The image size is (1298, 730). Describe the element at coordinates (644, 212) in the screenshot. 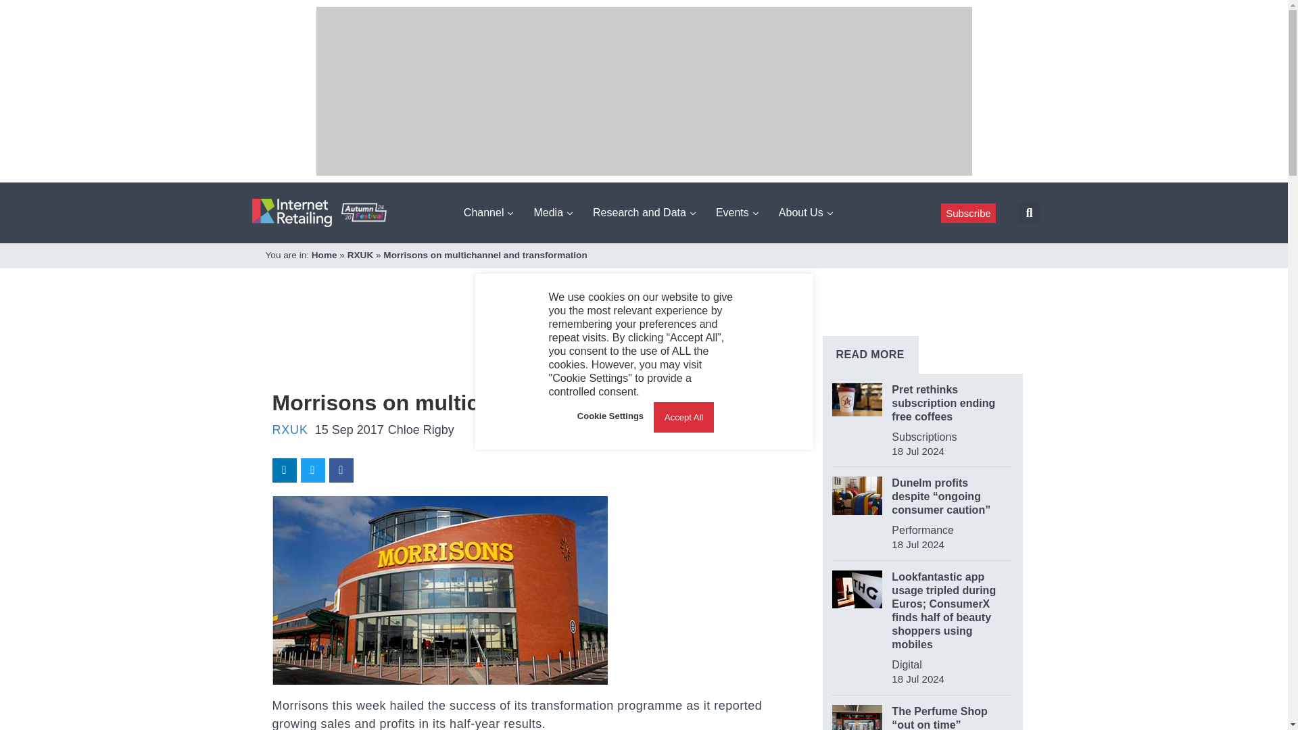

I see `Research and Data` at that location.